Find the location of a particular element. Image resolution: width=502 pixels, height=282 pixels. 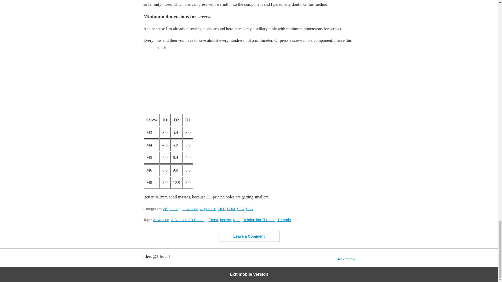

FDM is located at coordinates (231, 209).